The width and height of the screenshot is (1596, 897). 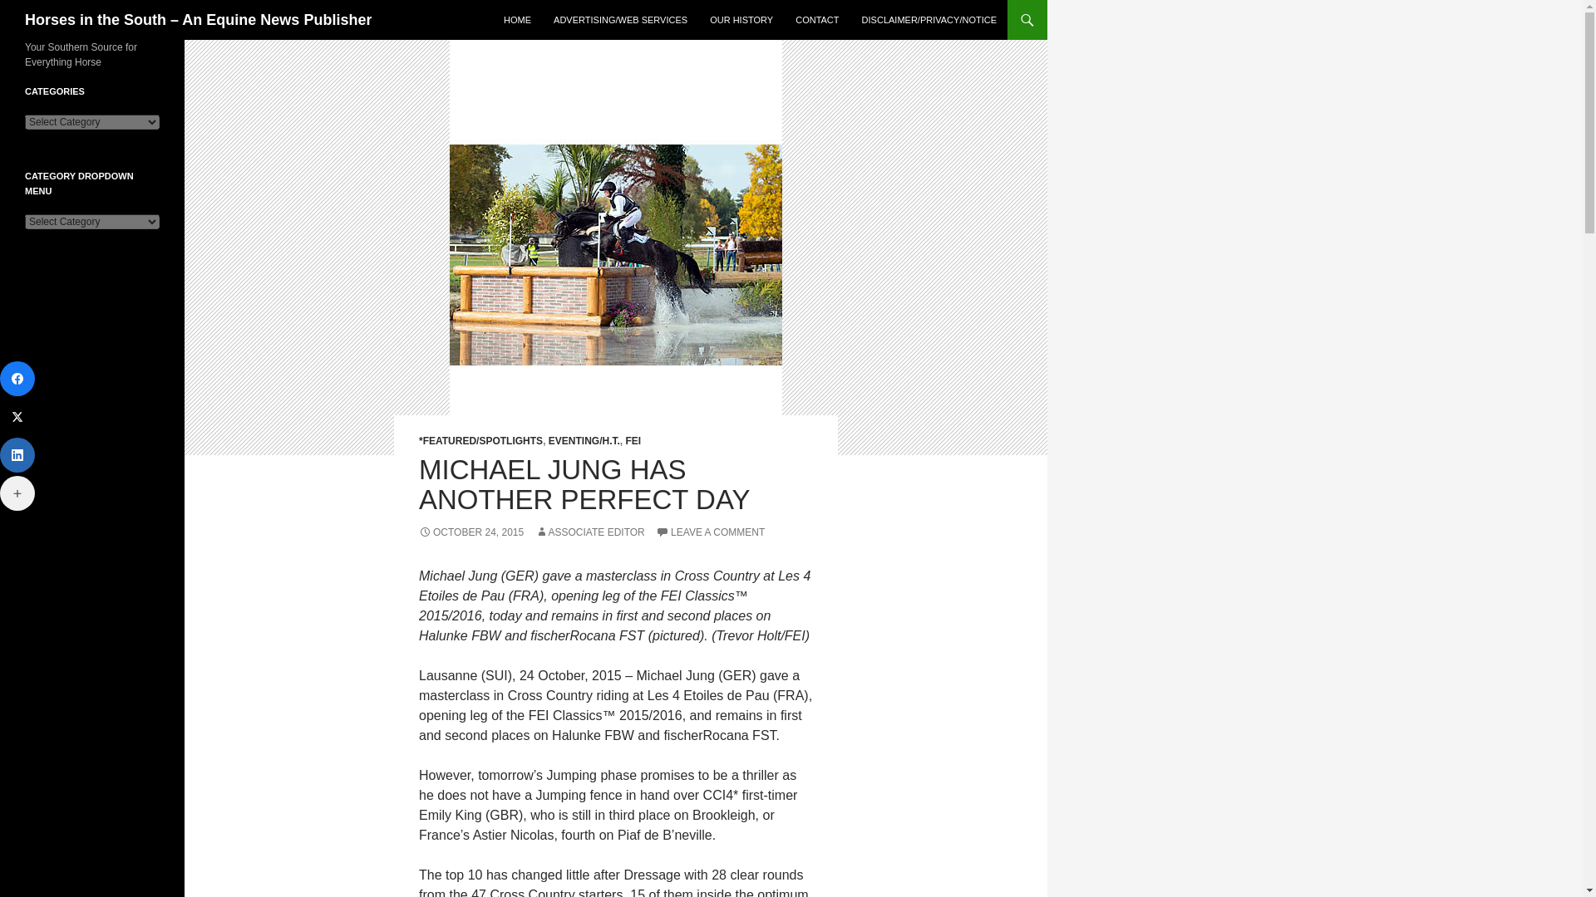 What do you see at coordinates (517, 20) in the screenshot?
I see `HOME` at bounding box center [517, 20].